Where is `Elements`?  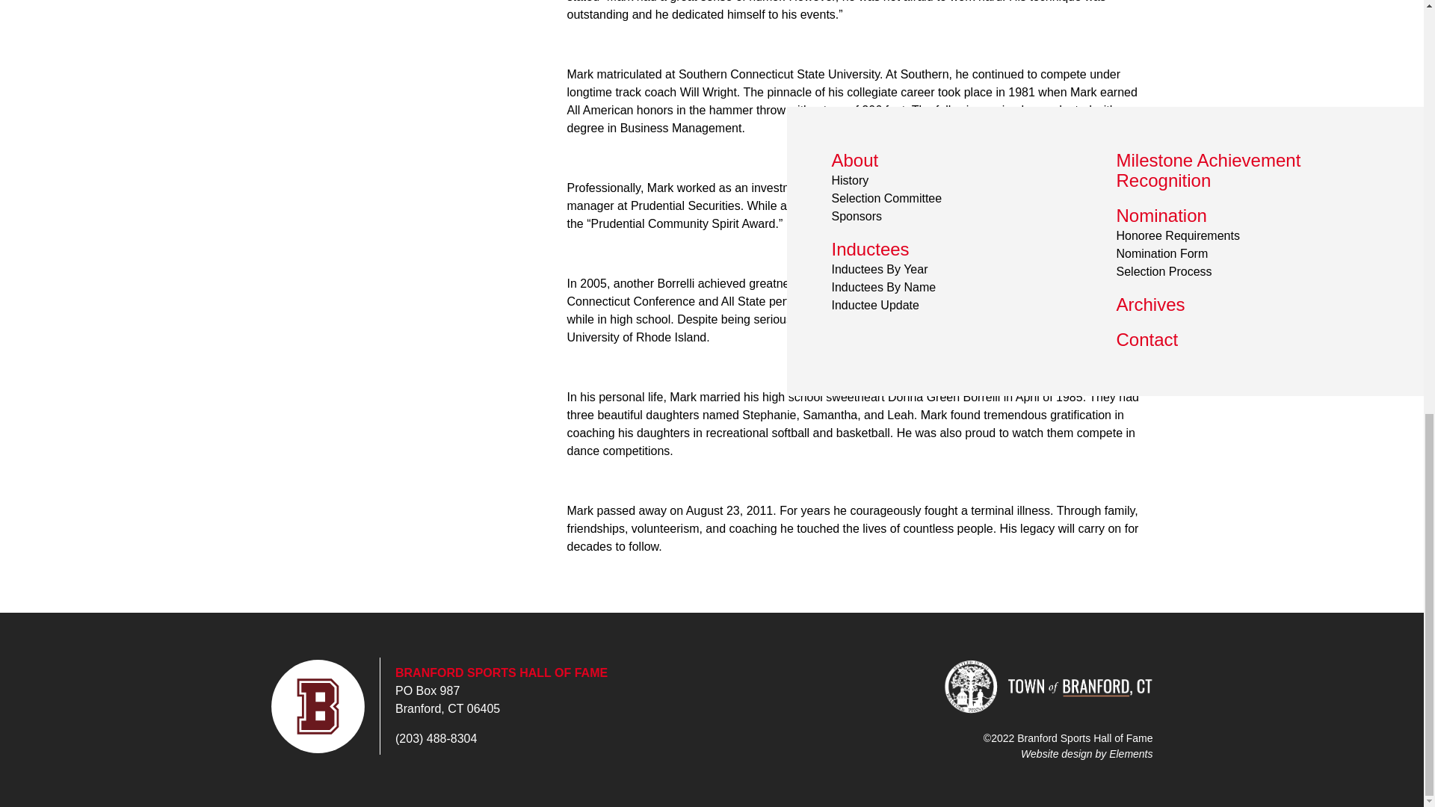
Elements is located at coordinates (1130, 753).